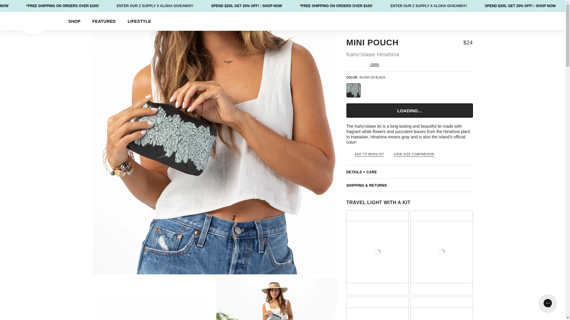  Describe the element at coordinates (409, 110) in the screenshot. I see `LOADING...` at that location.